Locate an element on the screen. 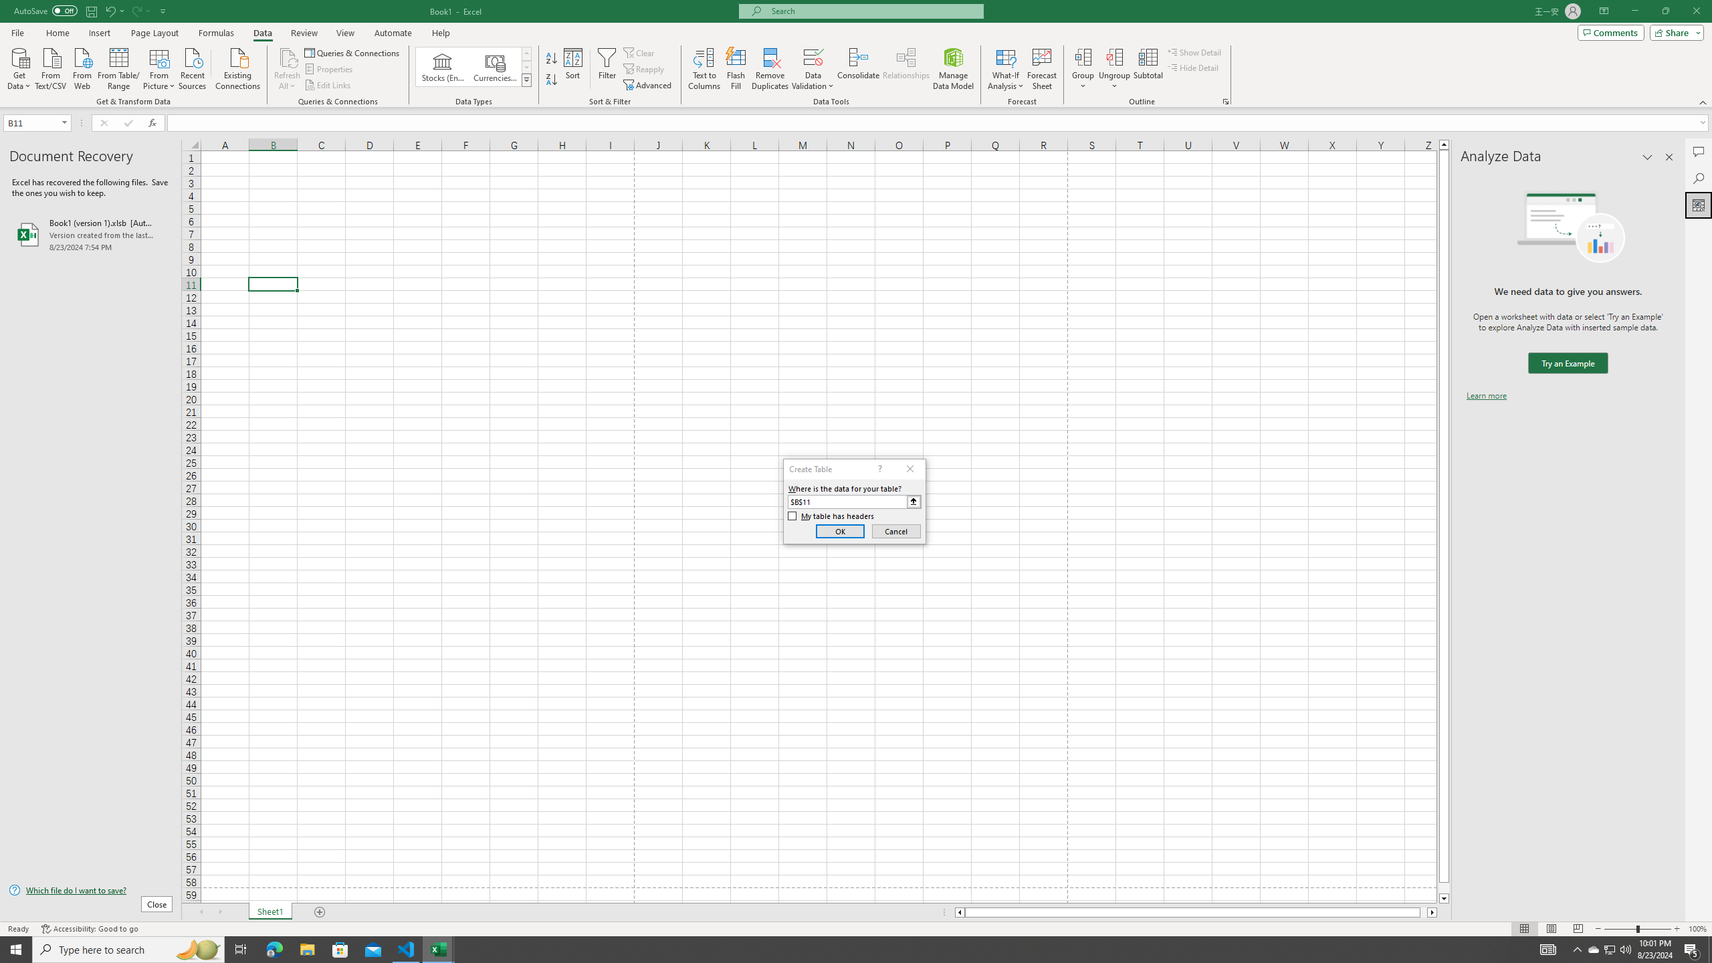 The width and height of the screenshot is (1712, 963). Class: MsoCommandBar is located at coordinates (856, 53).